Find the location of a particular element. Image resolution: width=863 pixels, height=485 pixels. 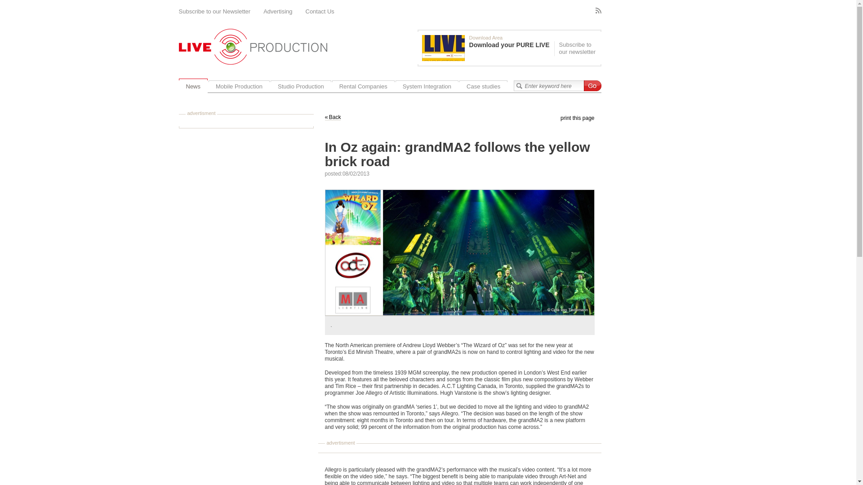

Advertising is located at coordinates (278, 12).